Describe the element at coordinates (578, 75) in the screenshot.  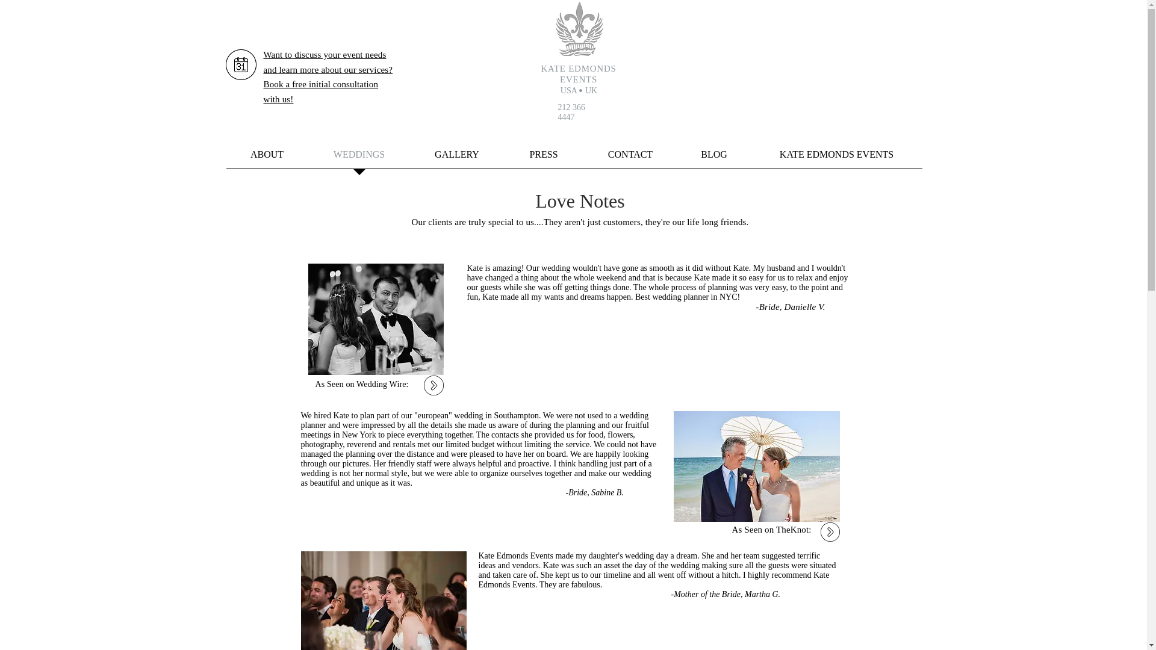
I see `KATE EDMONDS EVENTS` at that location.